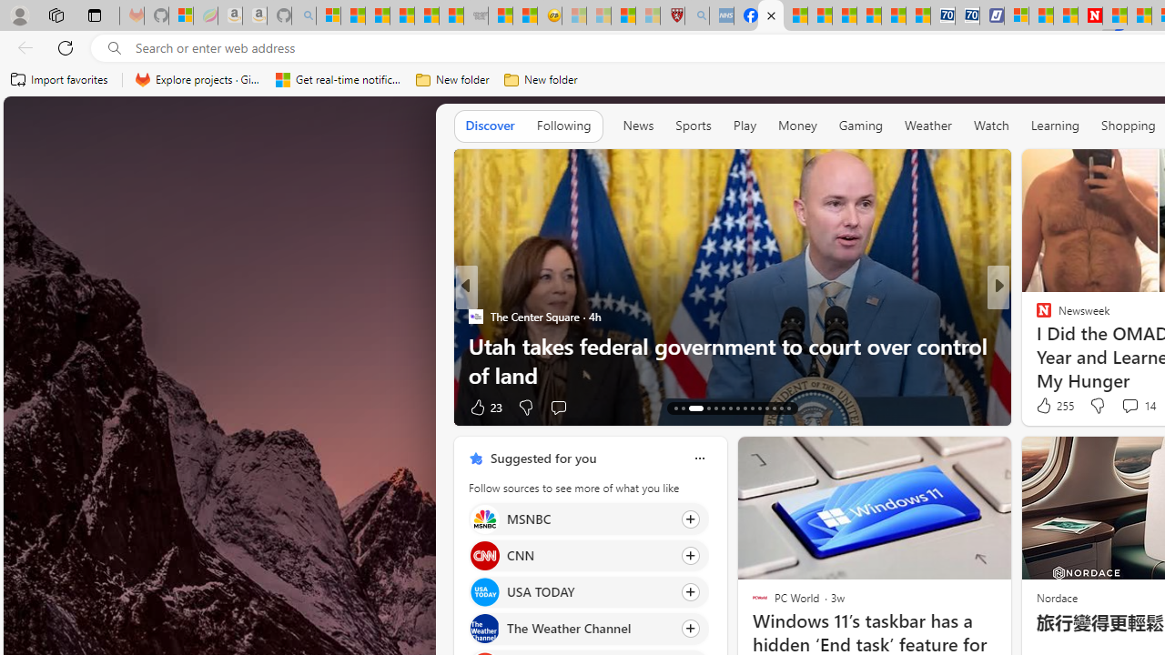 Image resolution: width=1165 pixels, height=655 pixels. What do you see at coordinates (1036, 316) in the screenshot?
I see `XDA Developers` at bounding box center [1036, 316].